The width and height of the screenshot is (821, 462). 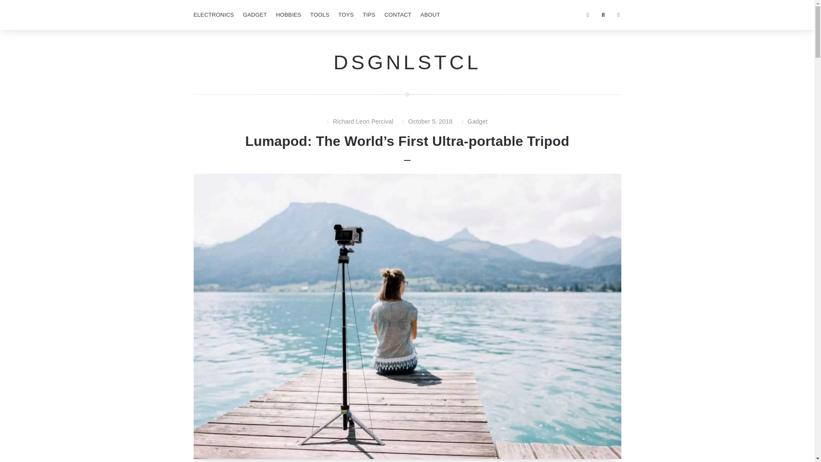 What do you see at coordinates (430, 122) in the screenshot?
I see `October 5, 2018` at bounding box center [430, 122].